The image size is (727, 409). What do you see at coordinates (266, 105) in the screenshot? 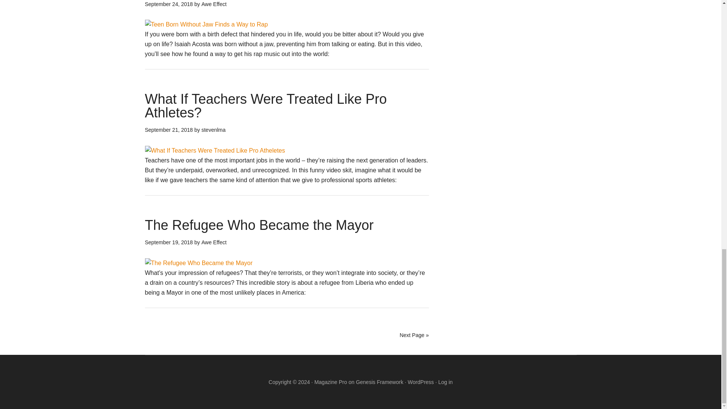
I see `What If Teachers Were Treated Like Pro Athletes?` at bounding box center [266, 105].